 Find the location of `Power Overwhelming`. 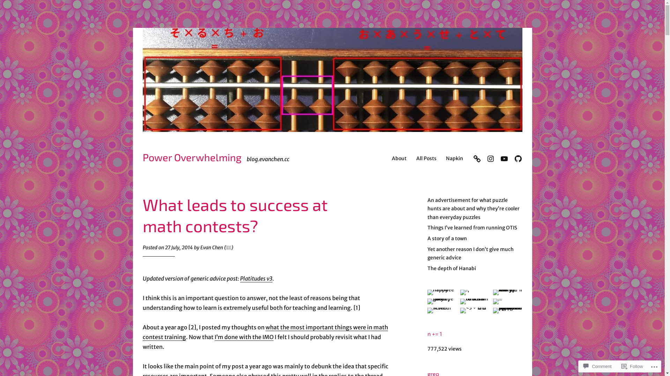

Power Overwhelming is located at coordinates (192, 157).